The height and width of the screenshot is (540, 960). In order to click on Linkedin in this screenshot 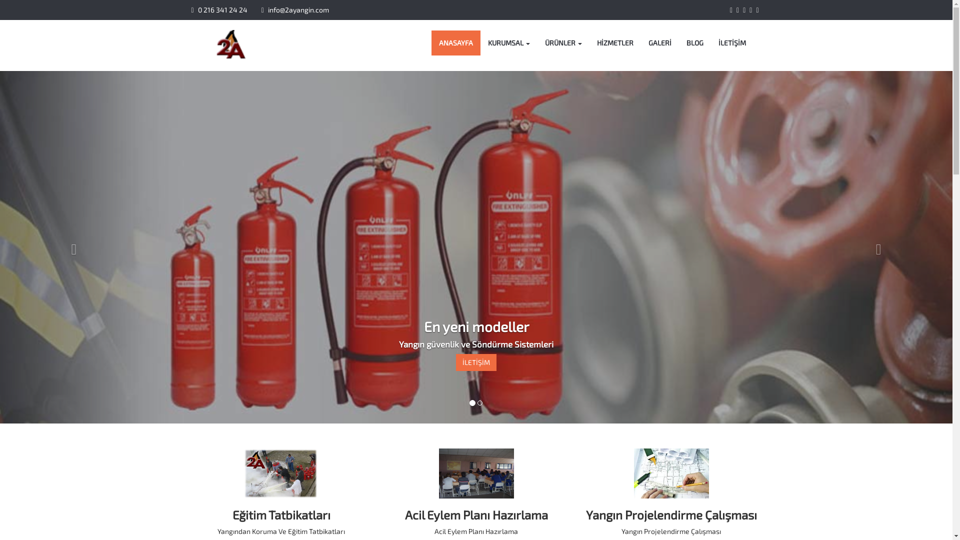, I will do `click(757, 10)`.